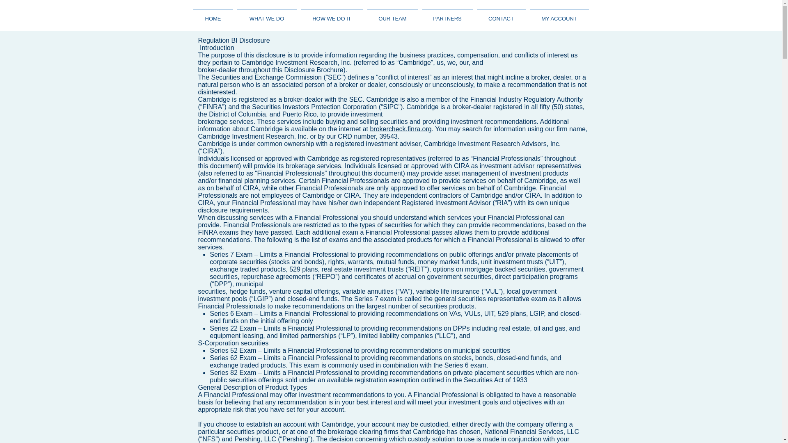 This screenshot has height=443, width=788. What do you see at coordinates (501, 15) in the screenshot?
I see `CONTACT` at bounding box center [501, 15].